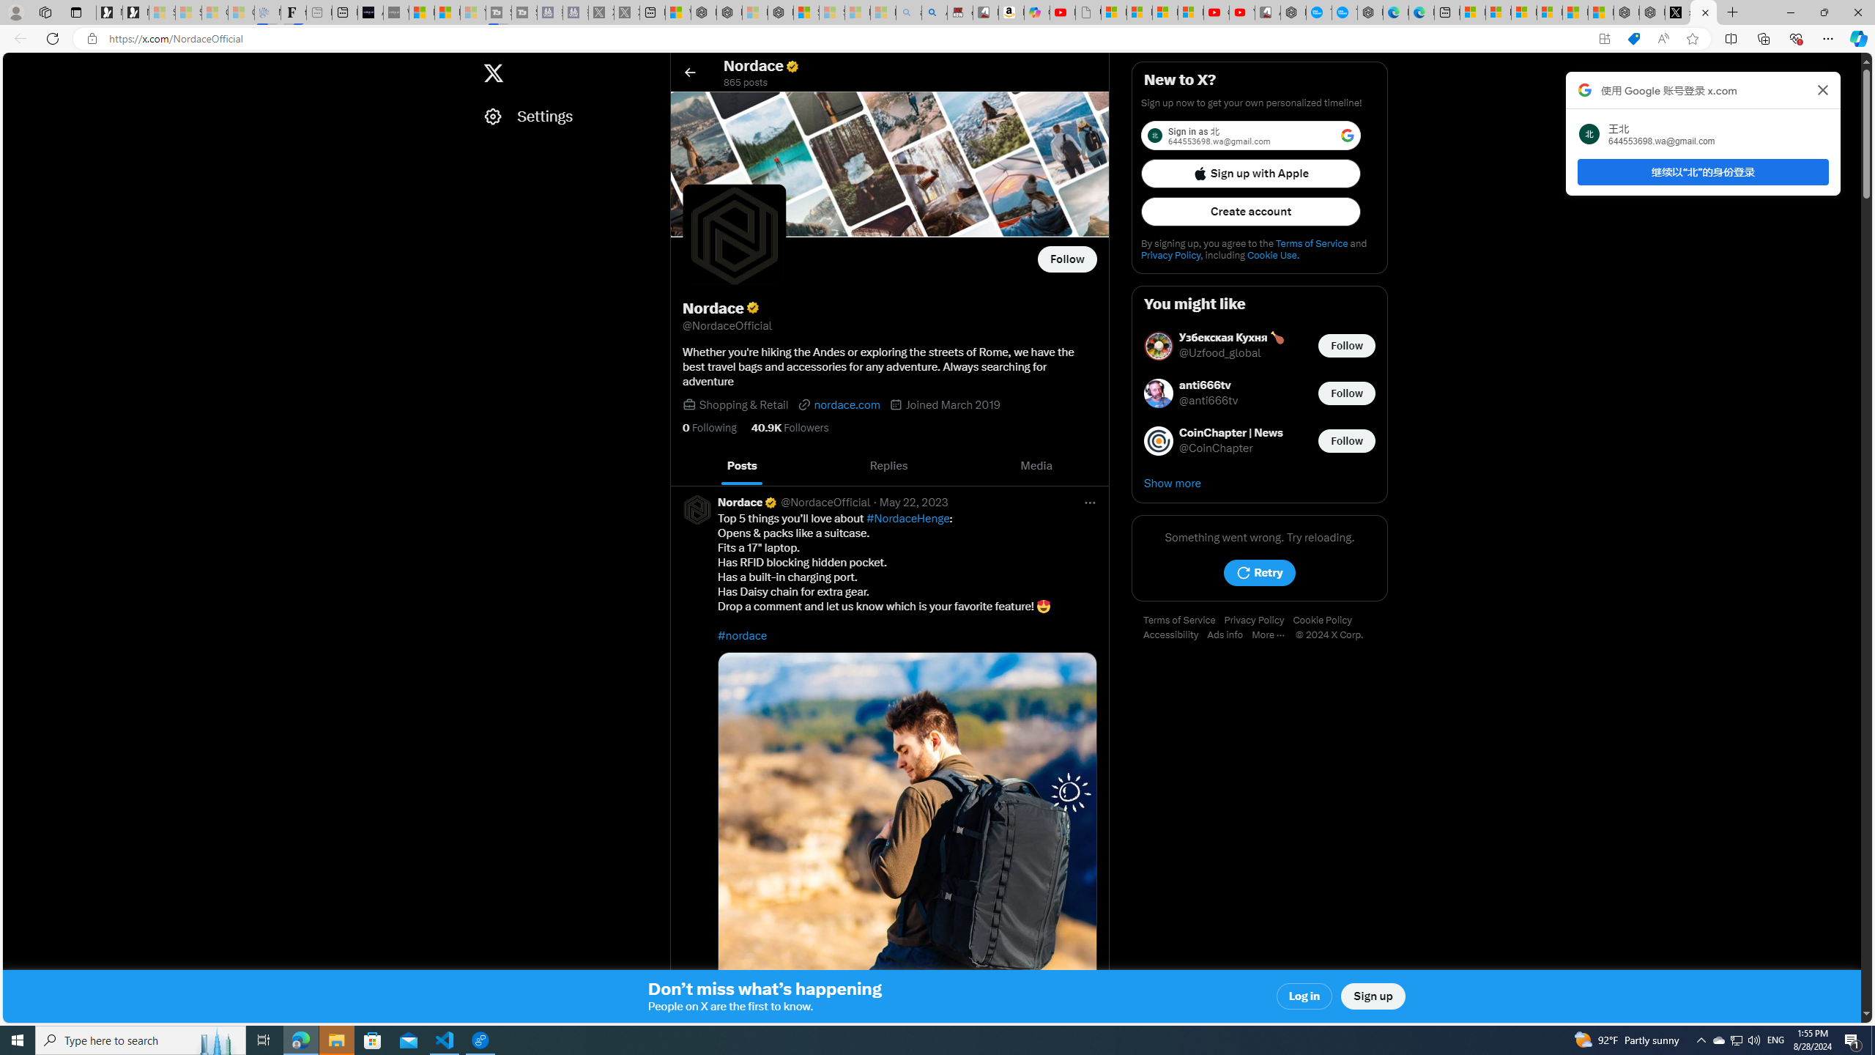  Describe the element at coordinates (908, 519) in the screenshot. I see `#NordaceHenge` at that location.